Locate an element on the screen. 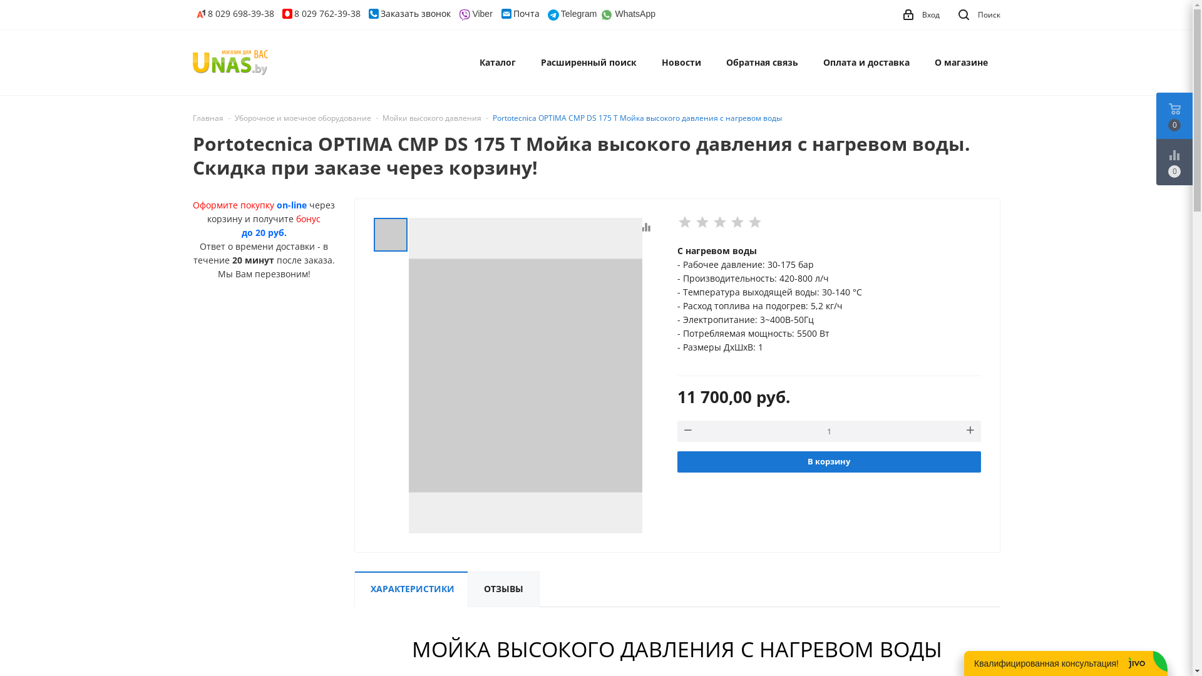 The image size is (1202, 676). Telegram is located at coordinates (572, 14).